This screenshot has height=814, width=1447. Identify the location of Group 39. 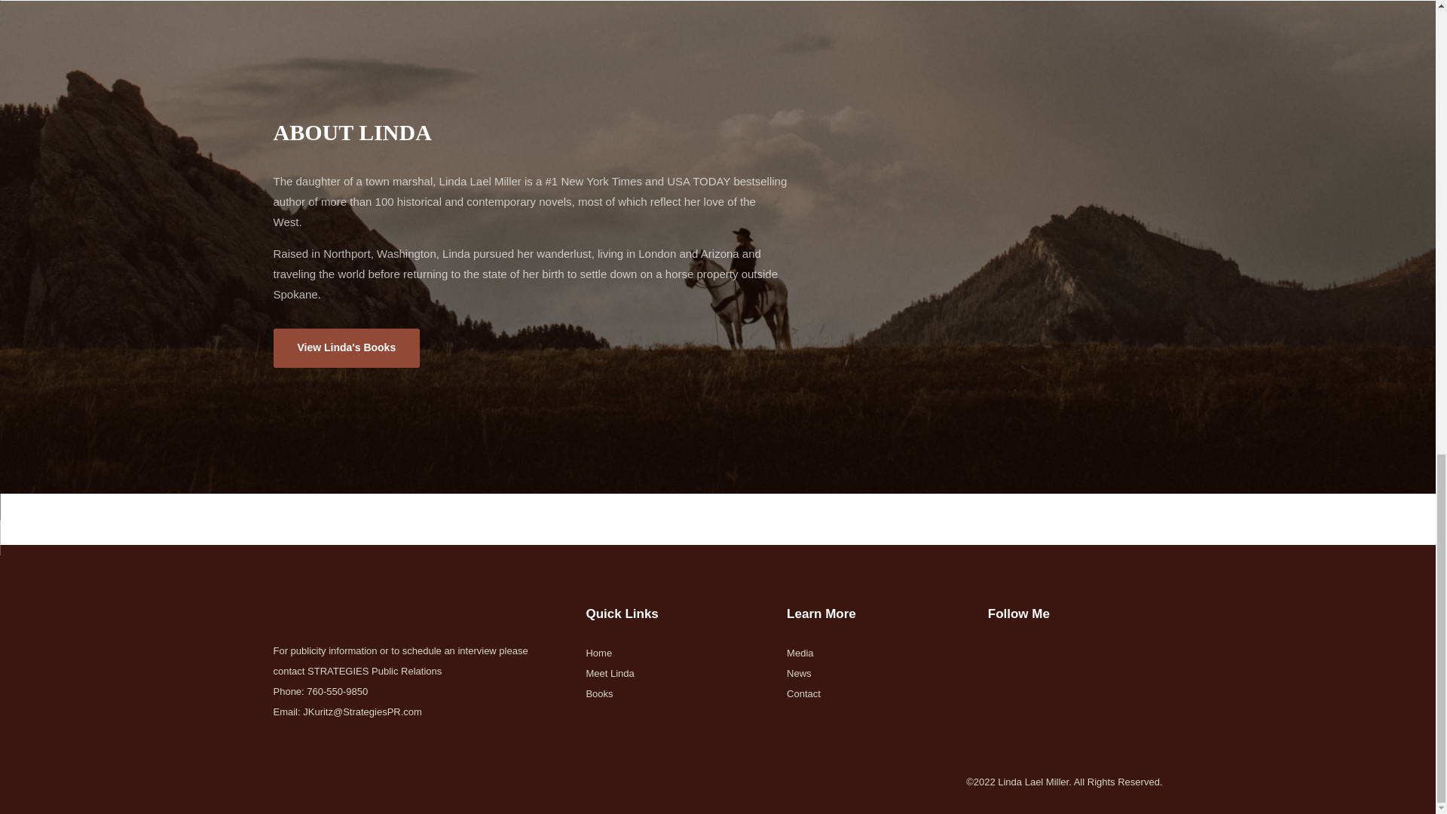
(717, 545).